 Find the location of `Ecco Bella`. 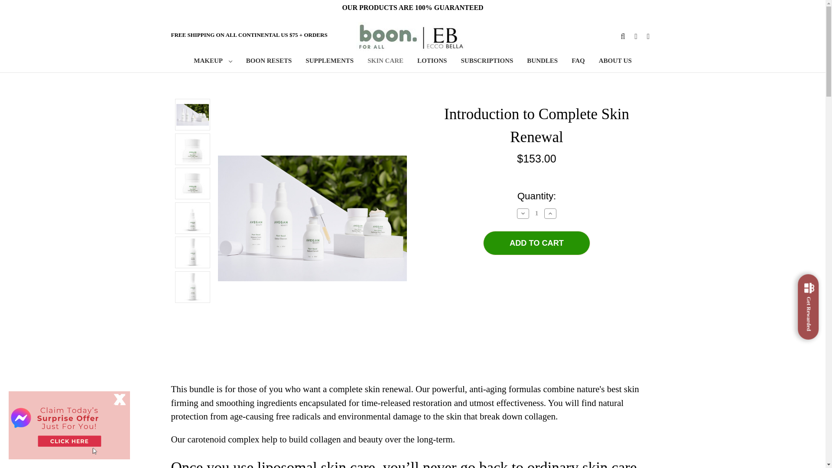

Ecco Bella is located at coordinates (410, 36).